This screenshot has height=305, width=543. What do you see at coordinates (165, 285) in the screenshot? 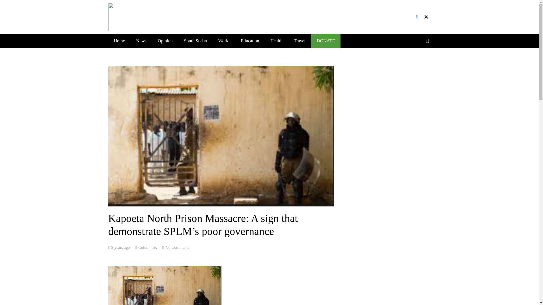
I see `Photo credit: File` at bounding box center [165, 285].